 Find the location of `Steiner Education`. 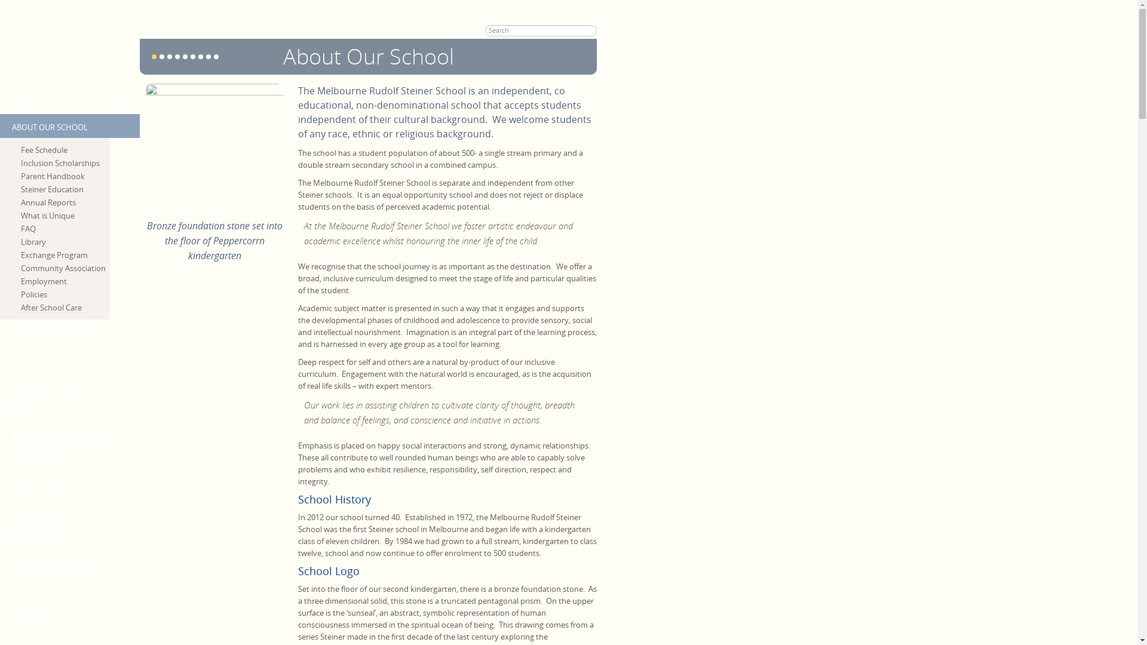

Steiner Education is located at coordinates (66, 189).